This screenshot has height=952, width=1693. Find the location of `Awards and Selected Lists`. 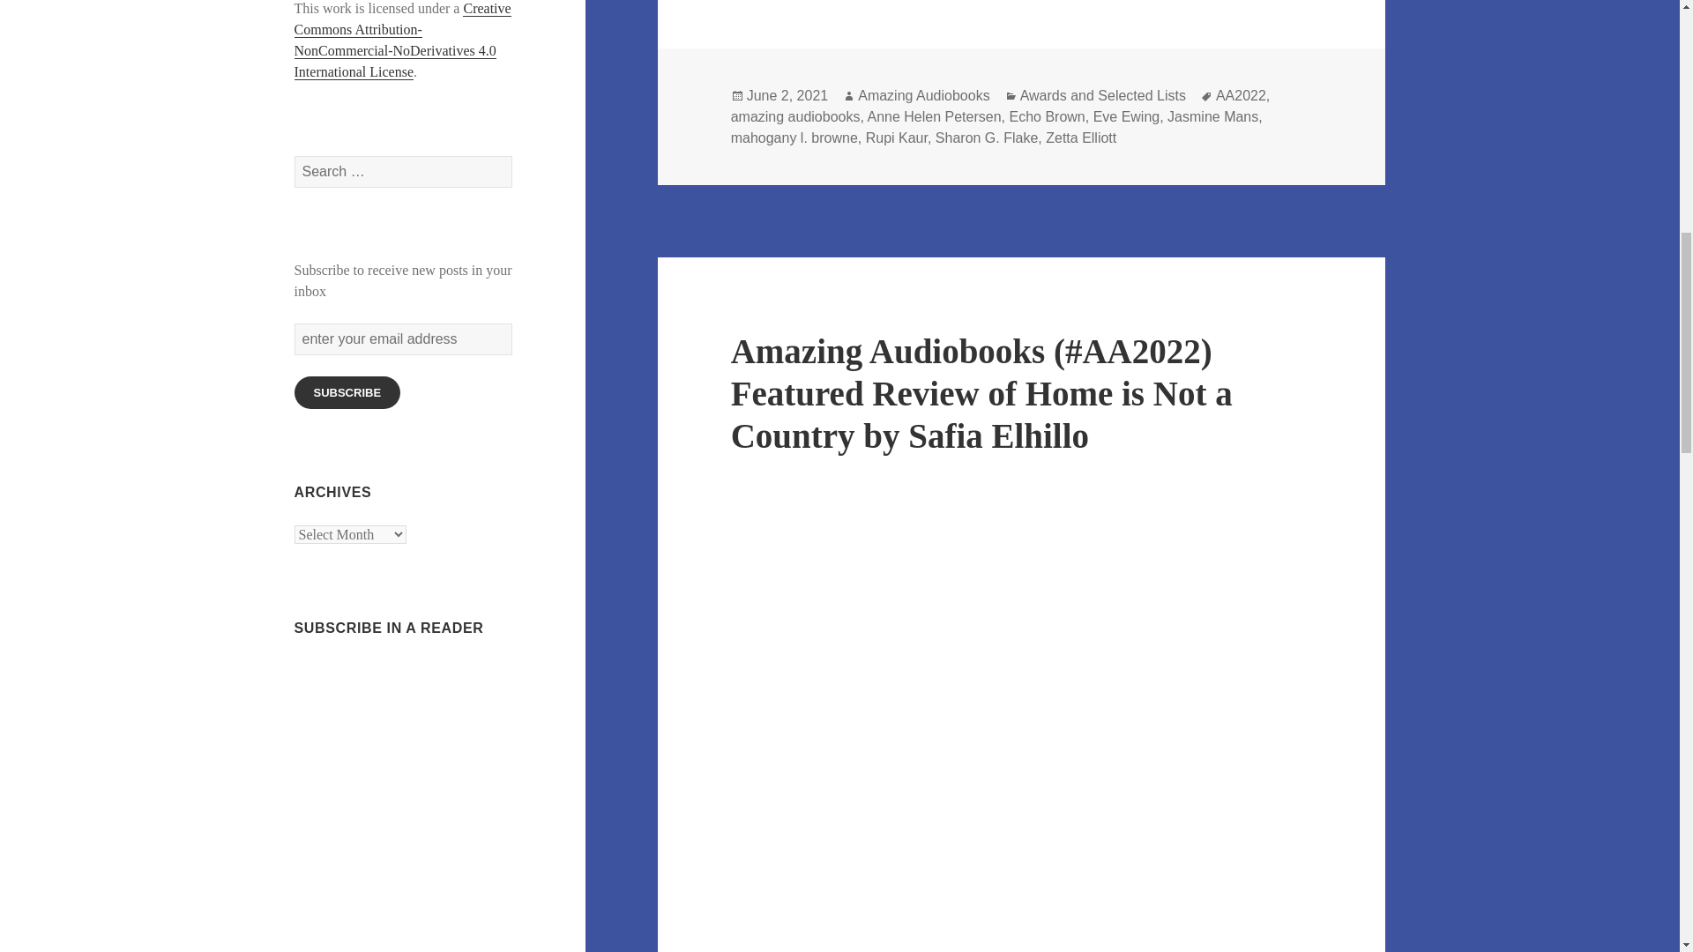

Awards and Selected Lists is located at coordinates (1103, 95).